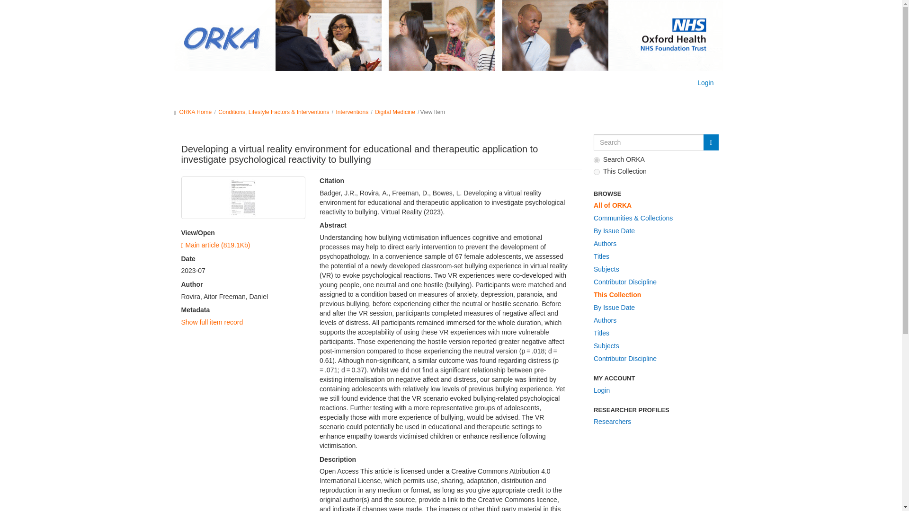 The width and height of the screenshot is (909, 511). I want to click on All of ORKA, so click(654, 206).